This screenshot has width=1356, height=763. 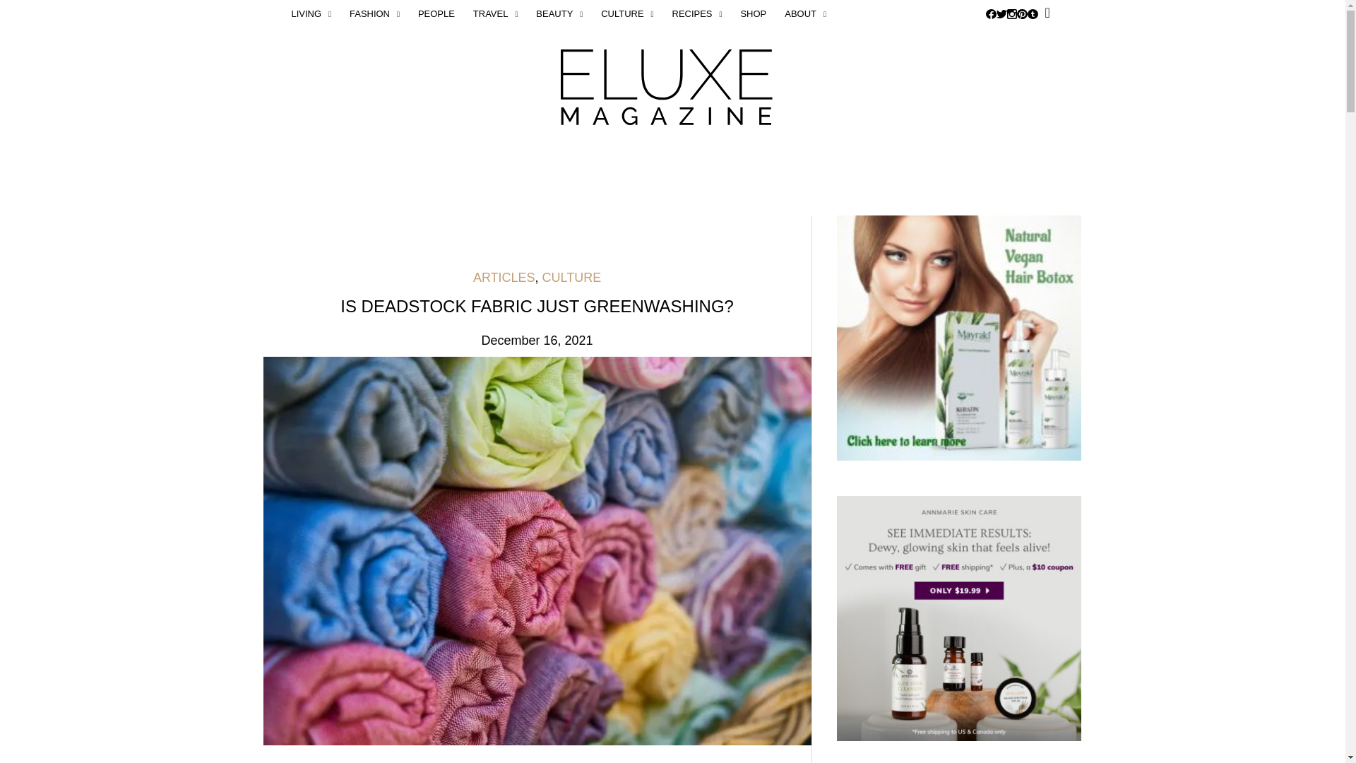 What do you see at coordinates (374, 14) in the screenshot?
I see `FASHION` at bounding box center [374, 14].